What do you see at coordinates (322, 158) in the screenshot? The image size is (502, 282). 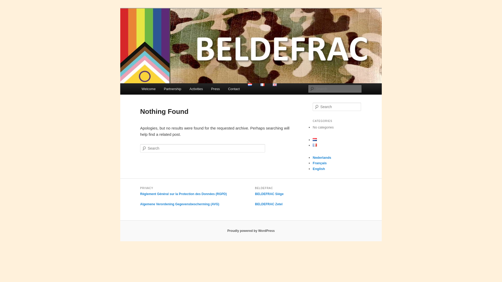 I see `Nederlands` at bounding box center [322, 158].